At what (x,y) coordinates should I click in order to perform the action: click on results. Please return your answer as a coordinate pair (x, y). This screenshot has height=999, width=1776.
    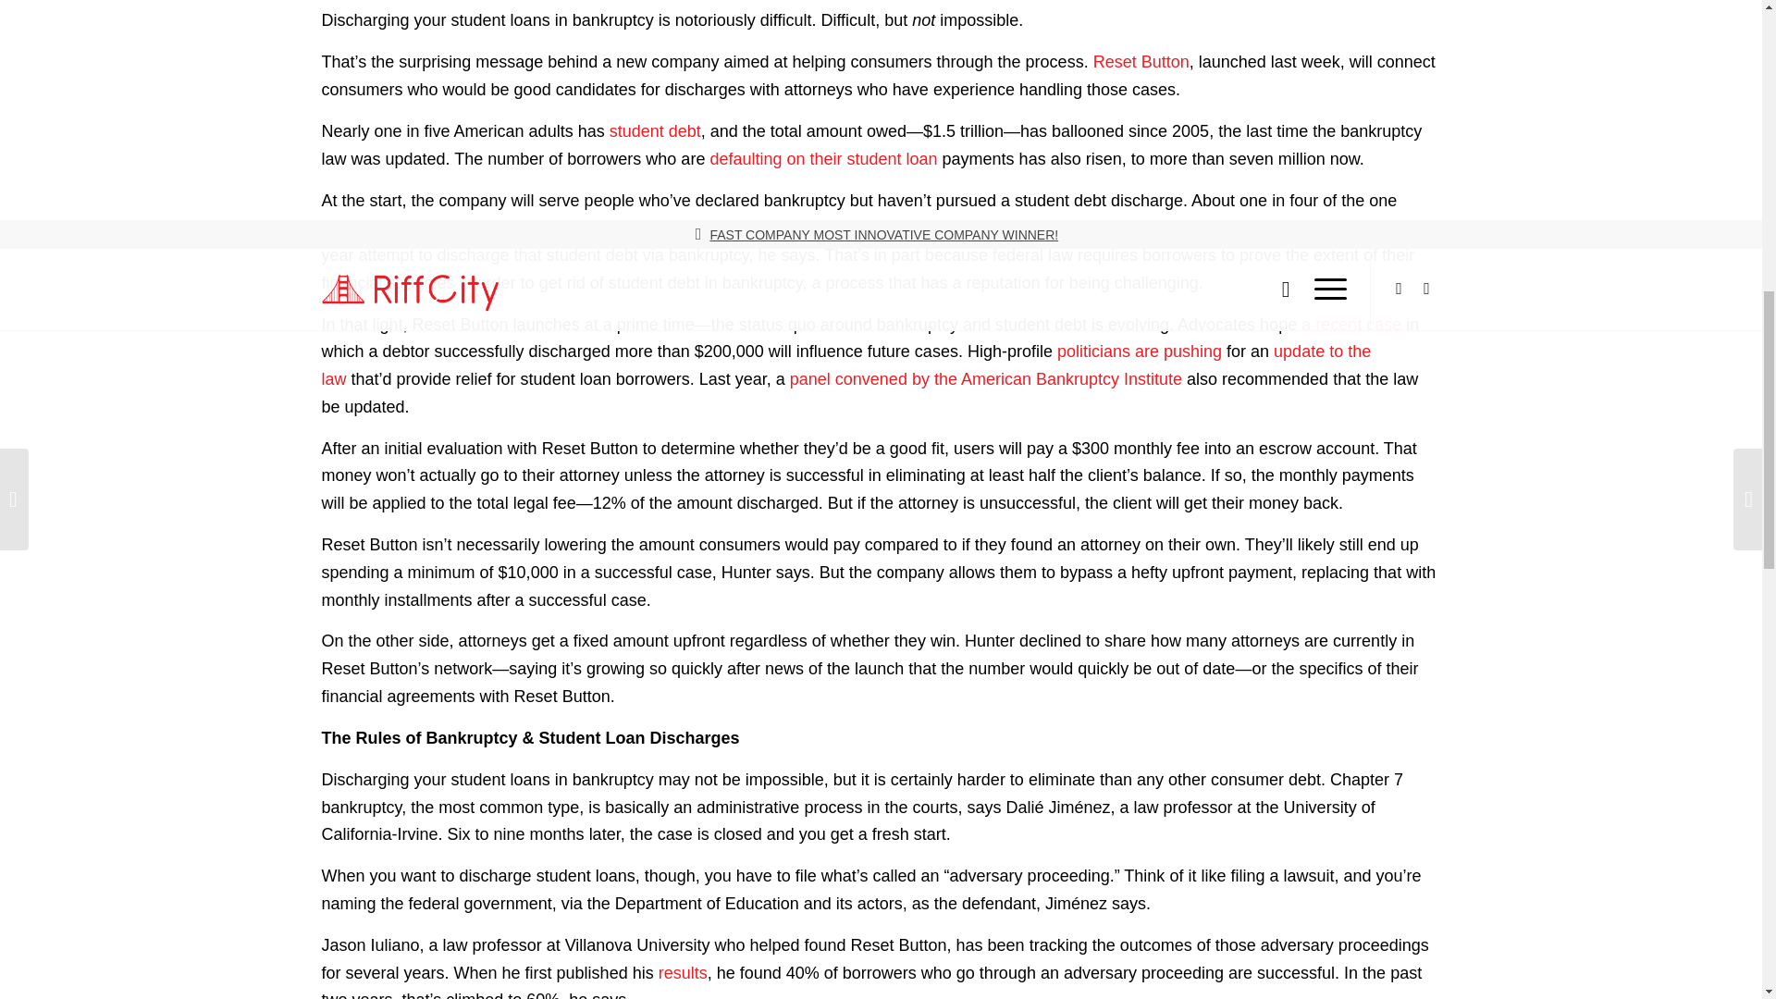
    Looking at the image, I should click on (683, 973).